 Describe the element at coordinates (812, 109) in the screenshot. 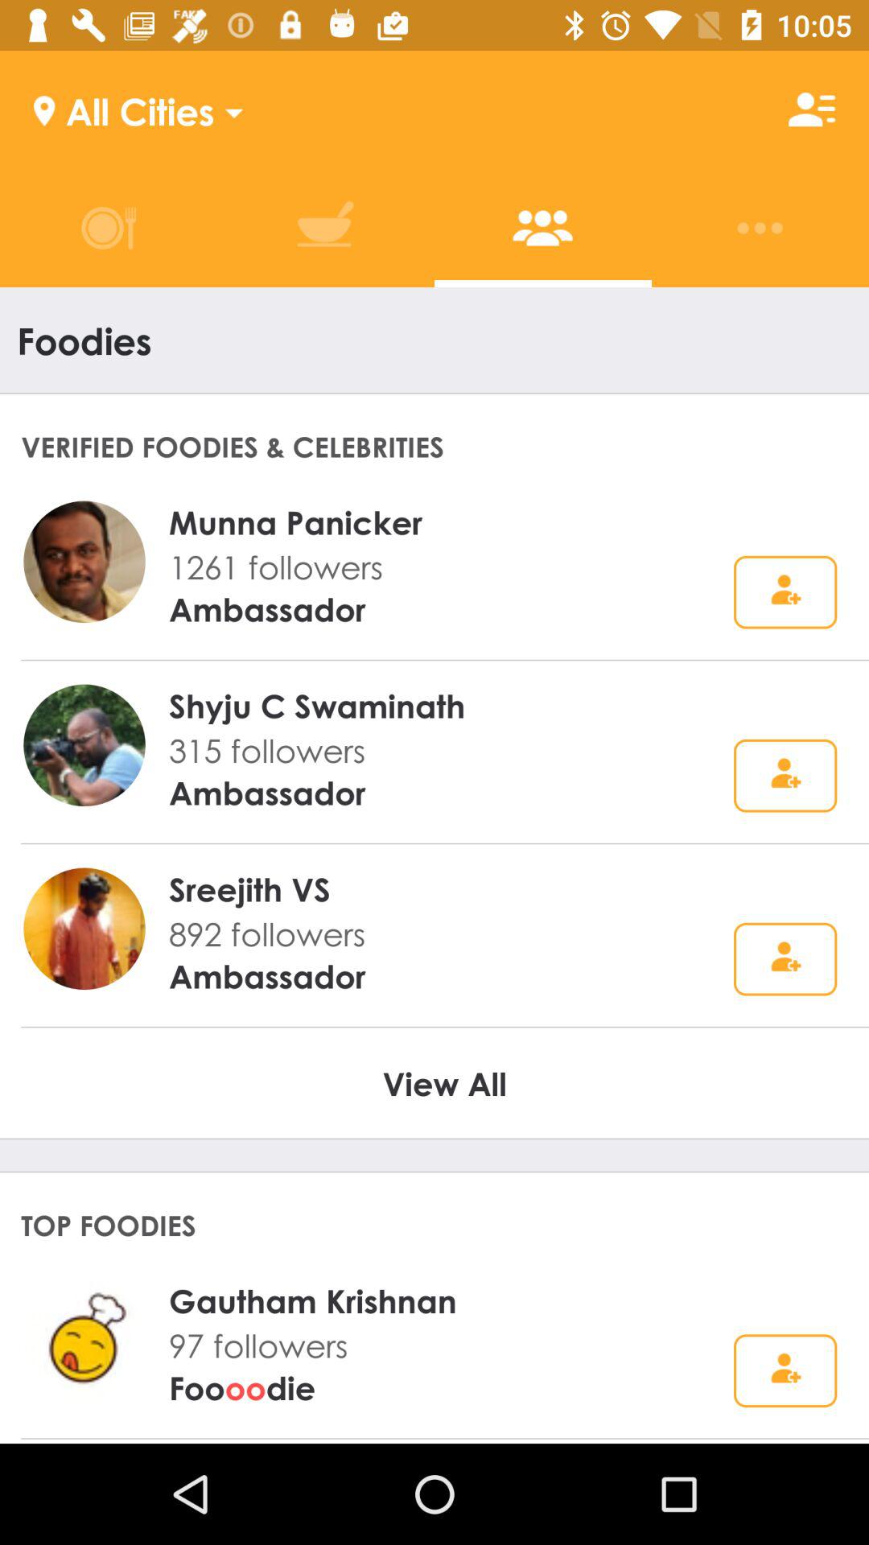

I see `click on the icon in top right corner` at that location.